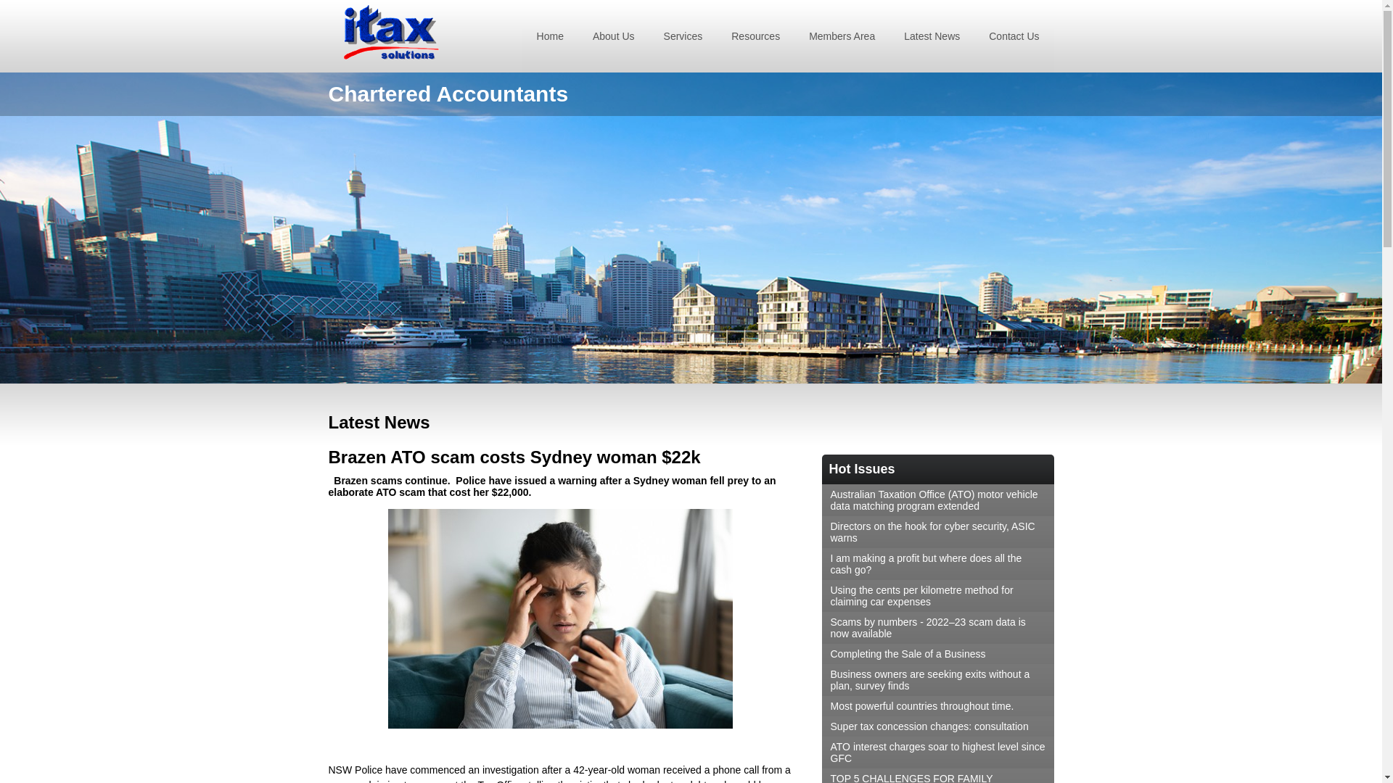 This screenshot has height=783, width=1393. I want to click on Super tax concession changes: consultation, so click(937, 726).